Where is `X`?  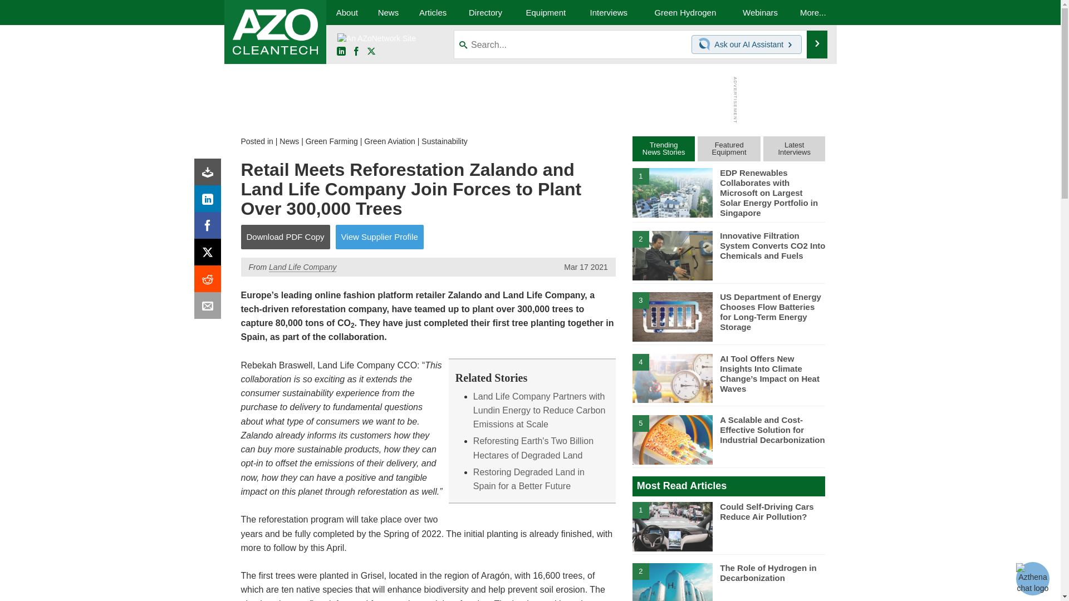 X is located at coordinates (210, 255).